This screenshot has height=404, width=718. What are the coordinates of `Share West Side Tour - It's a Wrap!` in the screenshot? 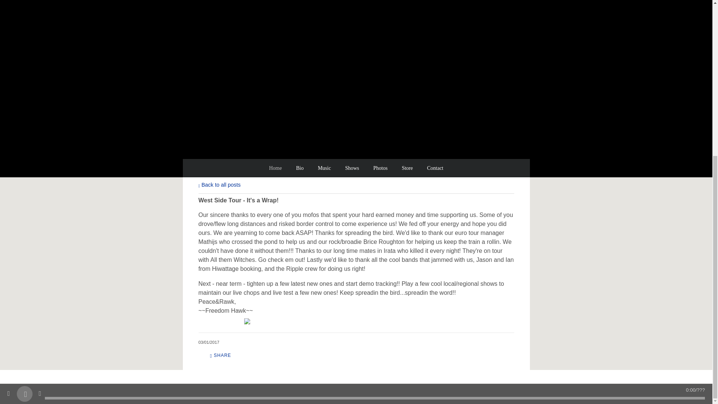 It's located at (221, 355).